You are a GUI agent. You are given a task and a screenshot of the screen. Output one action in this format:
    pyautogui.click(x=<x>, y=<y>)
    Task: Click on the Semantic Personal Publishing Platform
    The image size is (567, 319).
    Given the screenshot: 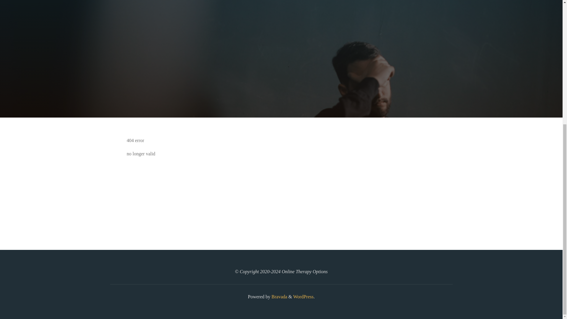 What is the action you would take?
    pyautogui.click(x=303, y=297)
    